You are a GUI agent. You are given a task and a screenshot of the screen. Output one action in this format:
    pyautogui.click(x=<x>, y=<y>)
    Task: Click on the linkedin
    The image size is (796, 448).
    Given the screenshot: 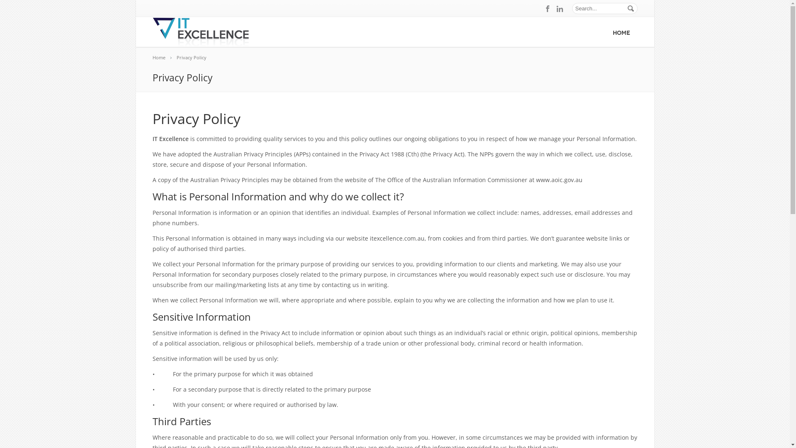 What is the action you would take?
    pyautogui.click(x=632, y=433)
    